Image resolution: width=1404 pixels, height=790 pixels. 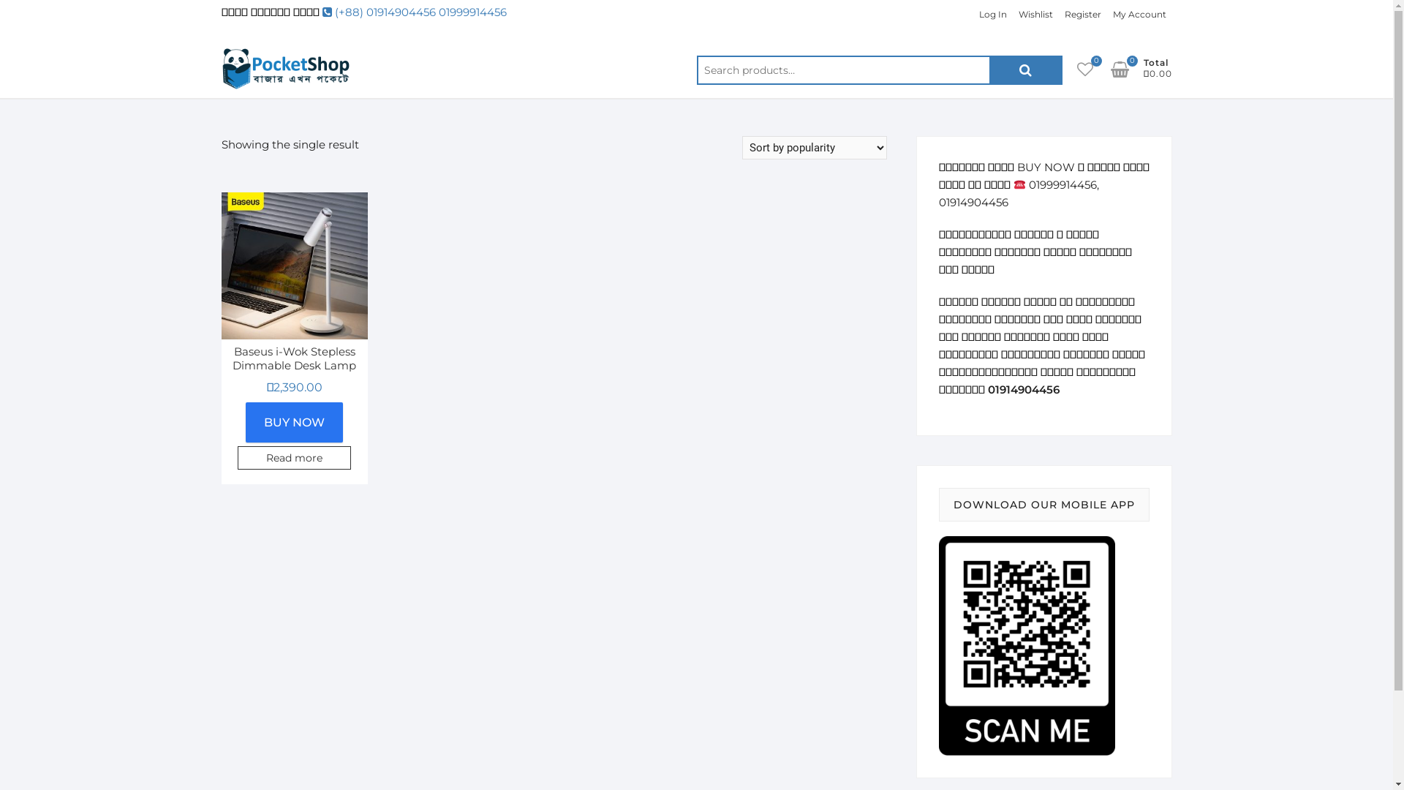 I want to click on Register, so click(x=1083, y=15).